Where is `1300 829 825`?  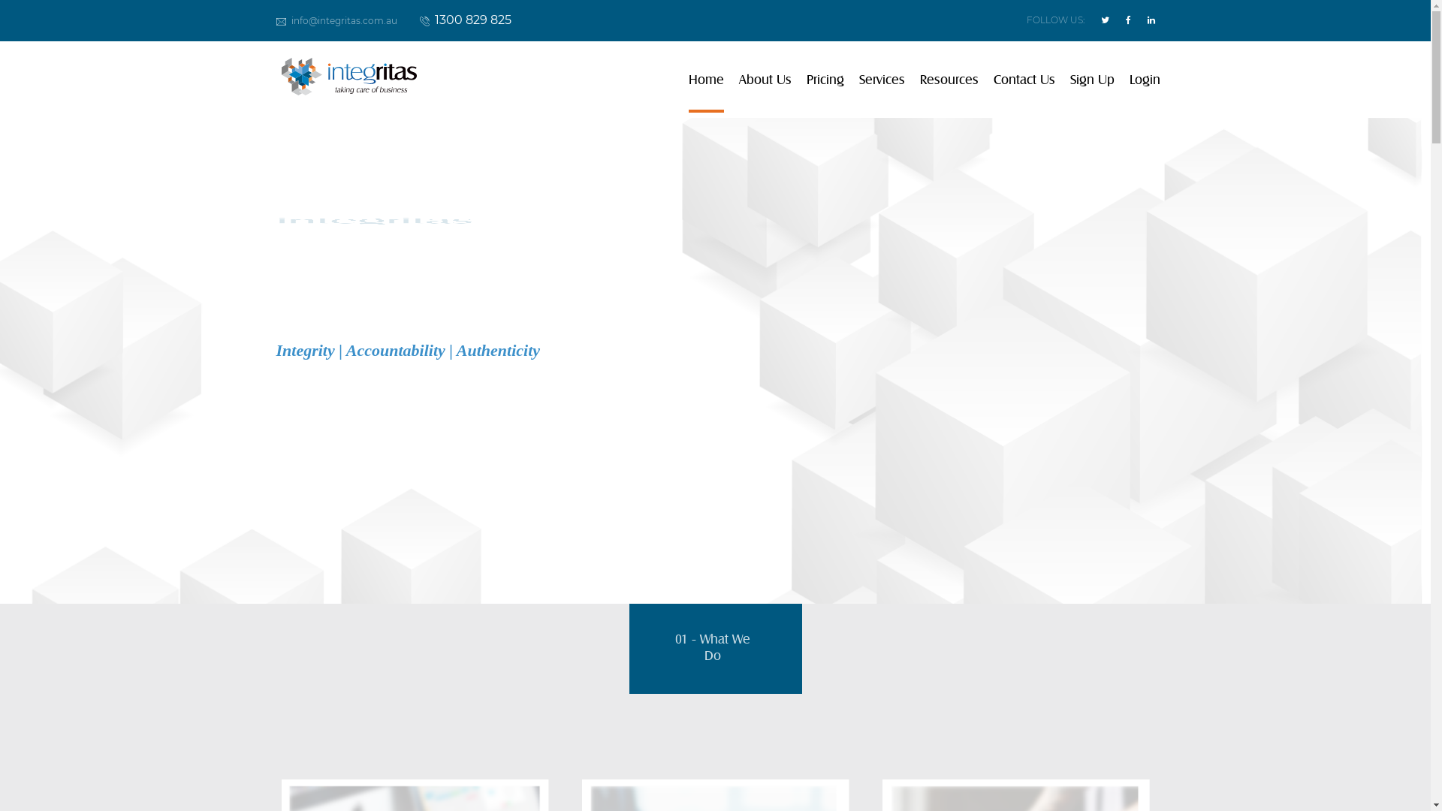 1300 829 825 is located at coordinates (465, 20).